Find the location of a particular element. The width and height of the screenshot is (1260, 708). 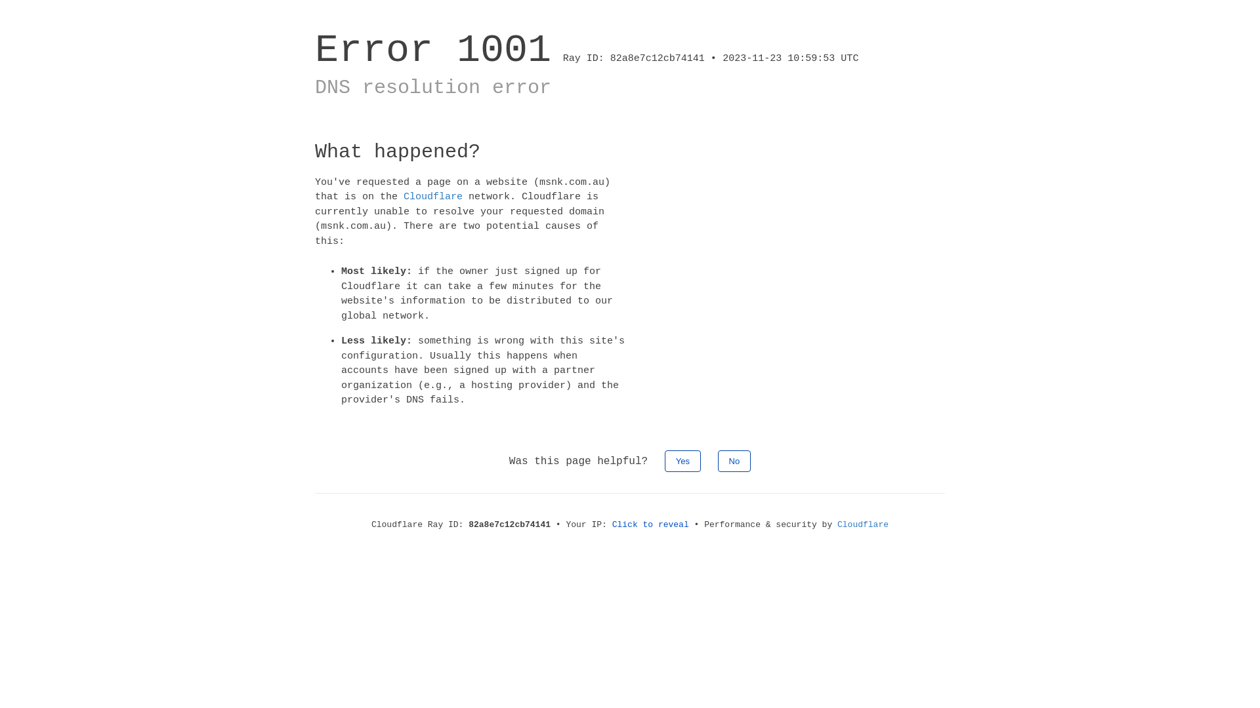

Cloudflare is located at coordinates (433, 197).